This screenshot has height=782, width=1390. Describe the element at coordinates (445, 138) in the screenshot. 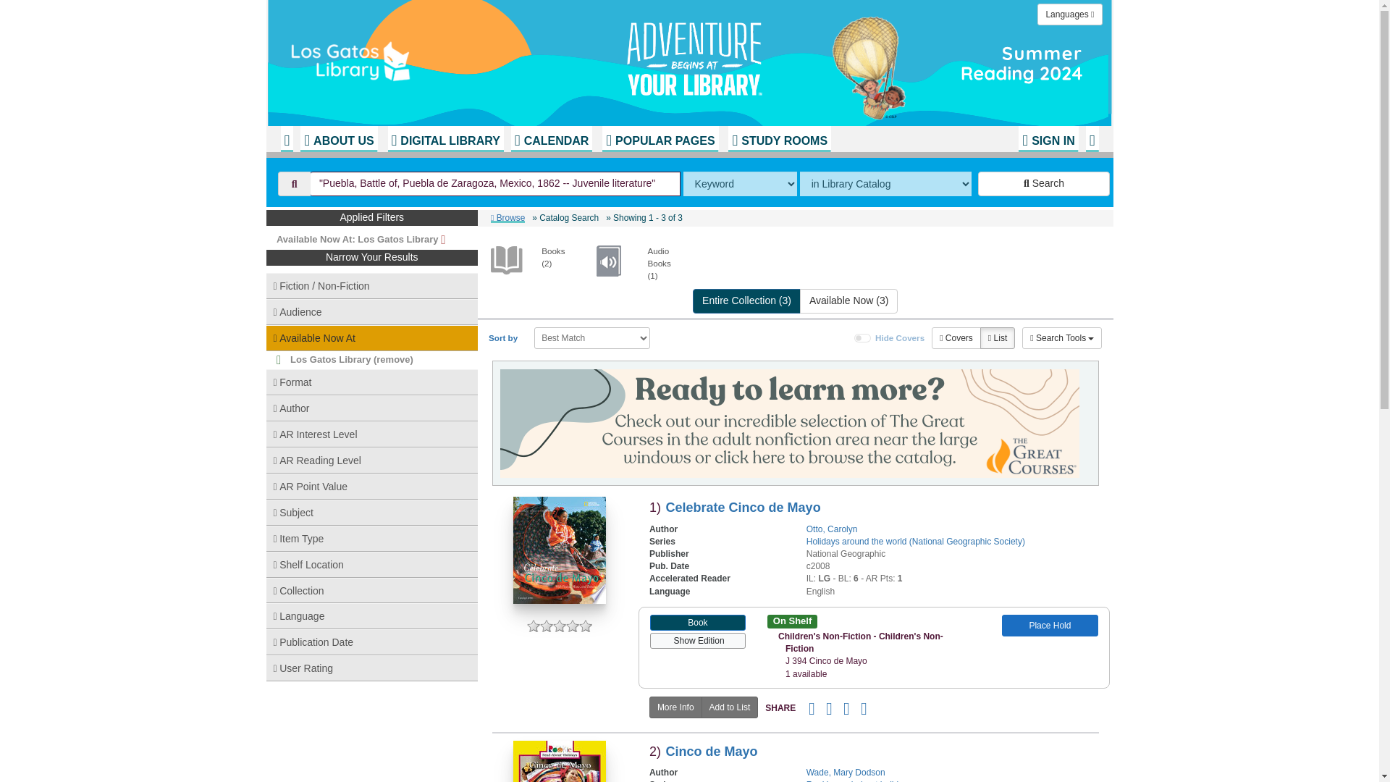

I see `DIGITAL LIBRARY` at that location.